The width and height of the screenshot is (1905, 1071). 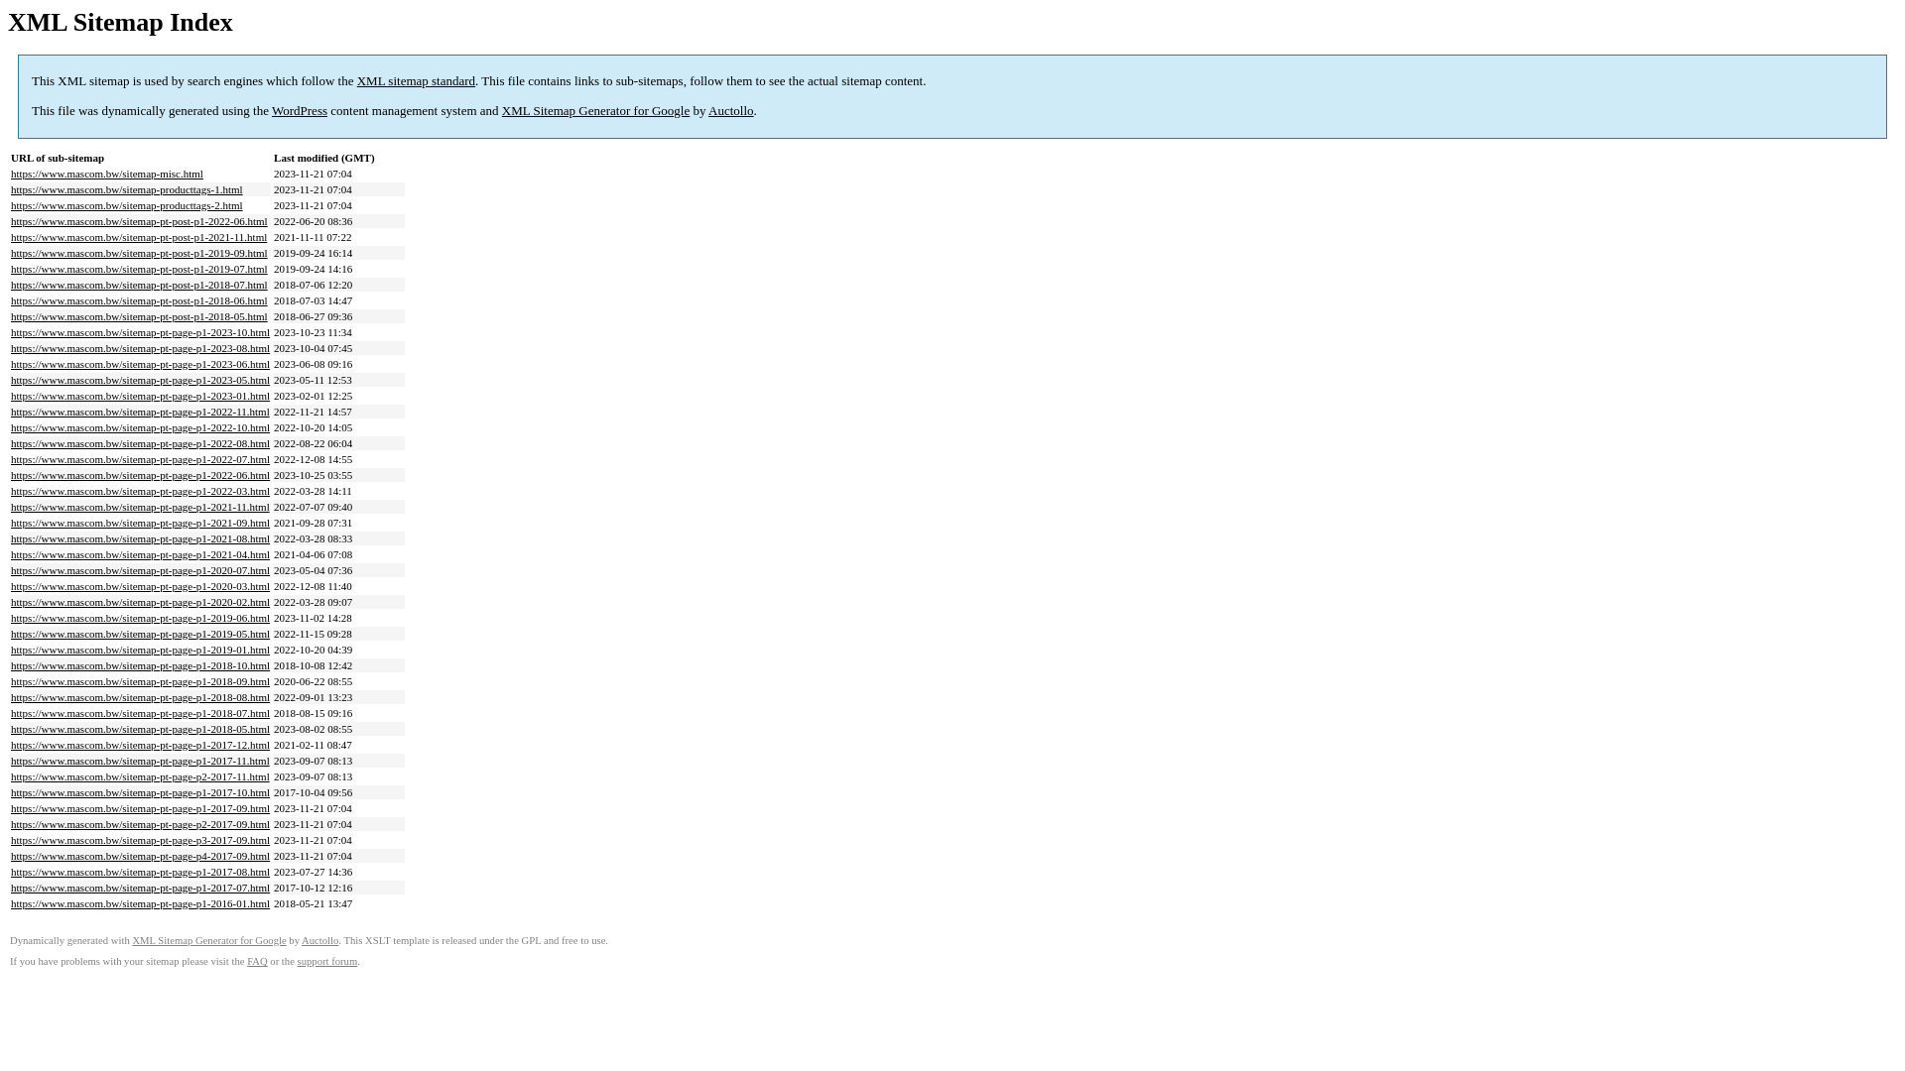 I want to click on https://www.mascom.bw/sitemap-pt-page-p1-2017-11.html, so click(x=141, y=761).